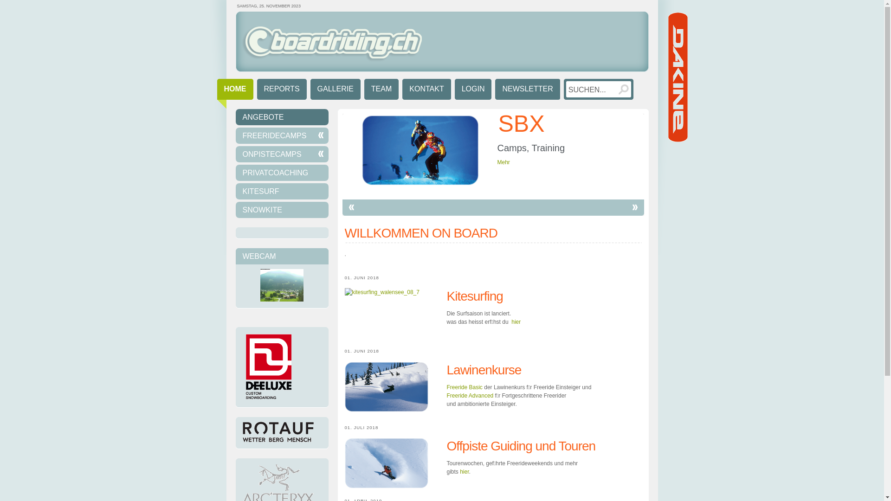 Image resolution: width=891 pixels, height=501 pixels. What do you see at coordinates (522, 124) in the screenshot?
I see `SBX` at bounding box center [522, 124].